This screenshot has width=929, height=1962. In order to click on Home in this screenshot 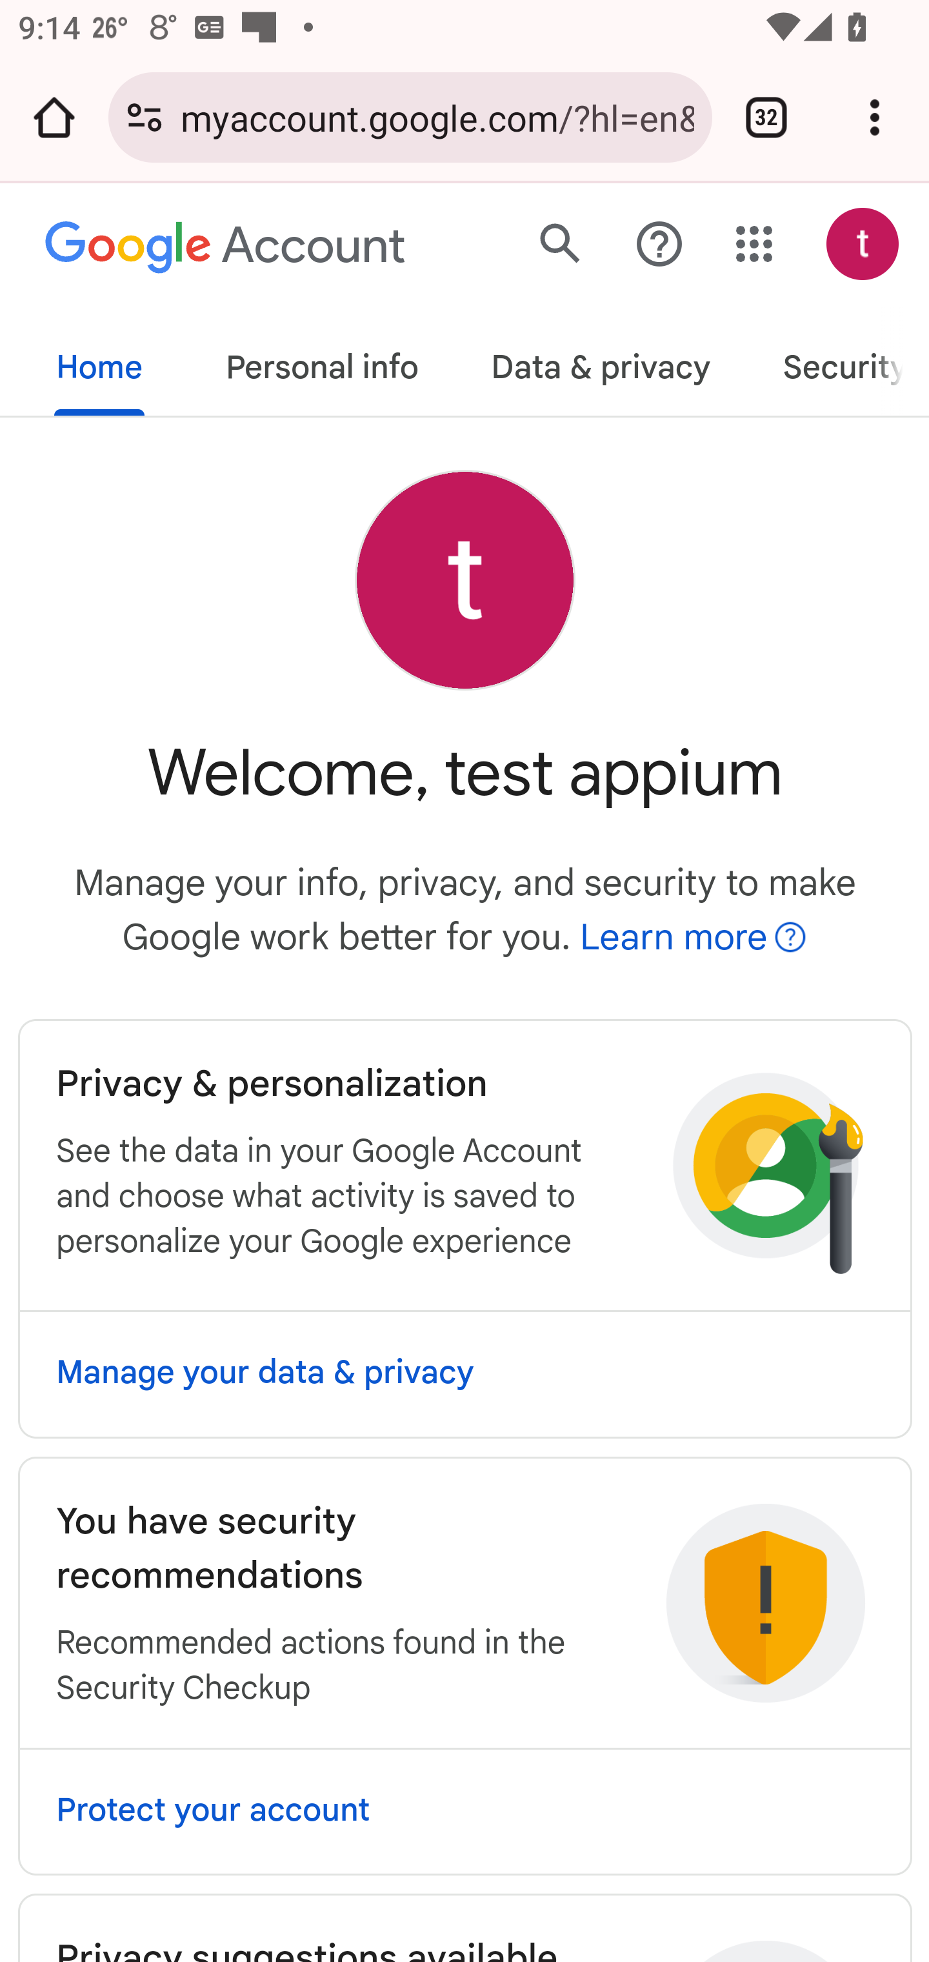, I will do `click(99, 363)`.